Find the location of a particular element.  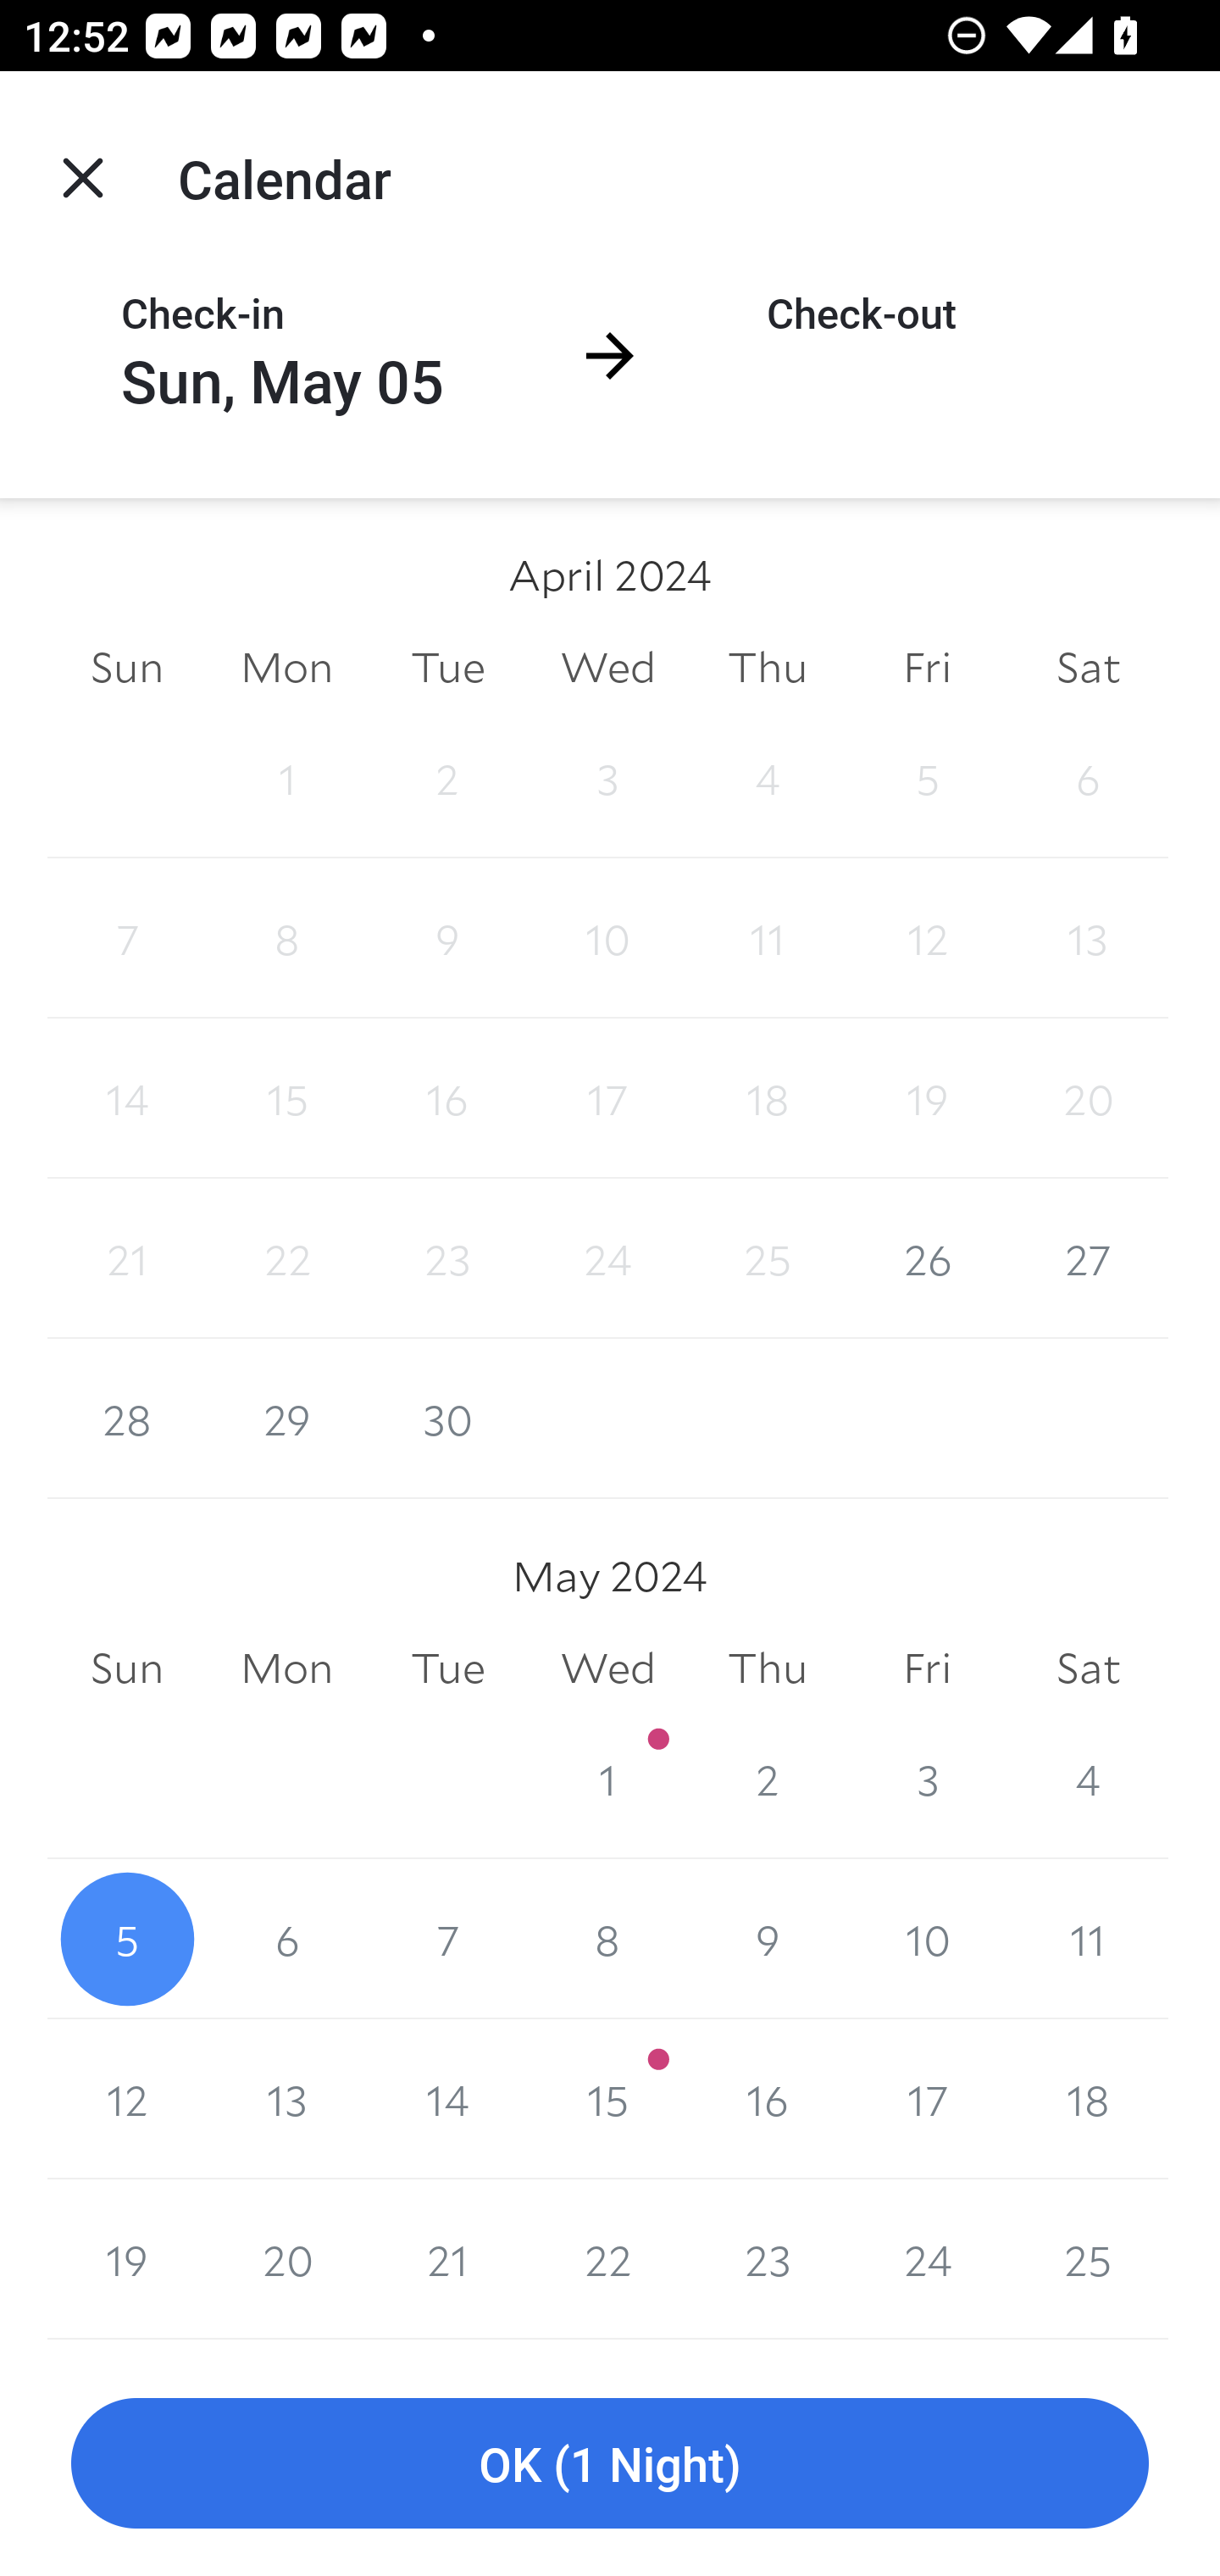

7 7 April 2024 is located at coordinates (127, 937).